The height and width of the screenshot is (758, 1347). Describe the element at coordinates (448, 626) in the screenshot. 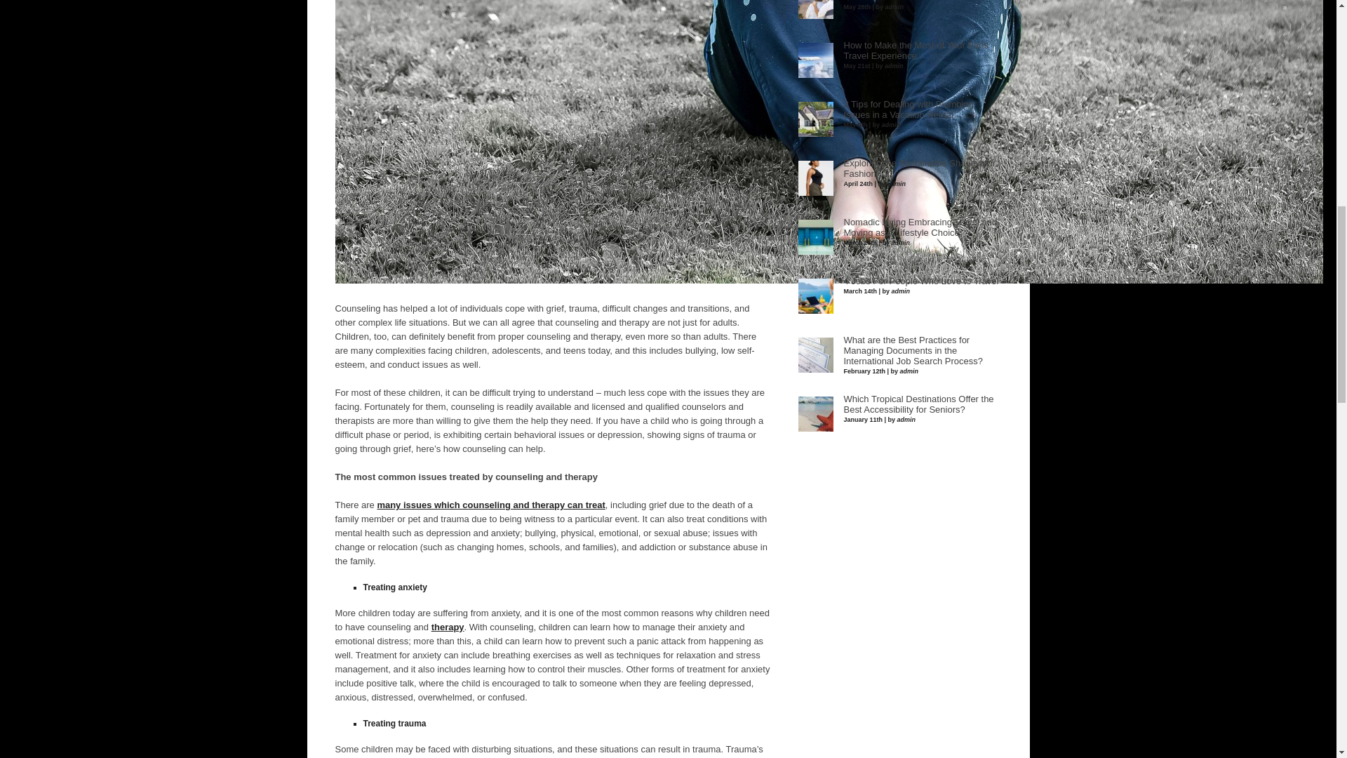

I see `therapy` at that location.